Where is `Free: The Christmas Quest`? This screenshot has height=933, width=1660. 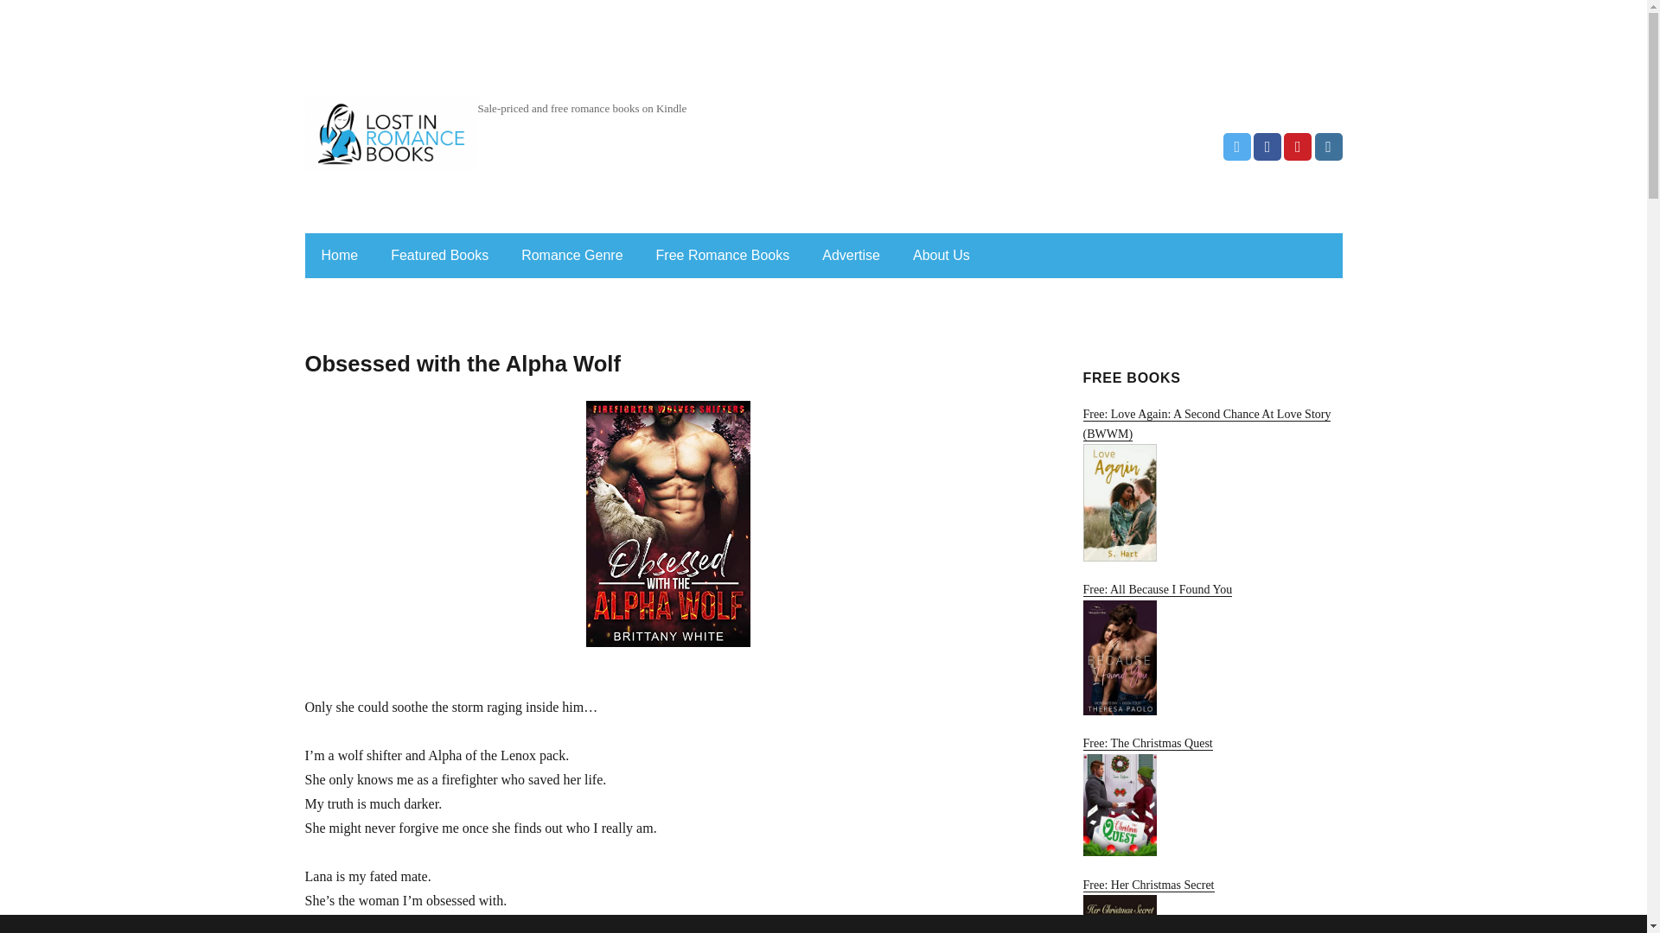 Free: The Christmas Quest is located at coordinates (1211, 797).